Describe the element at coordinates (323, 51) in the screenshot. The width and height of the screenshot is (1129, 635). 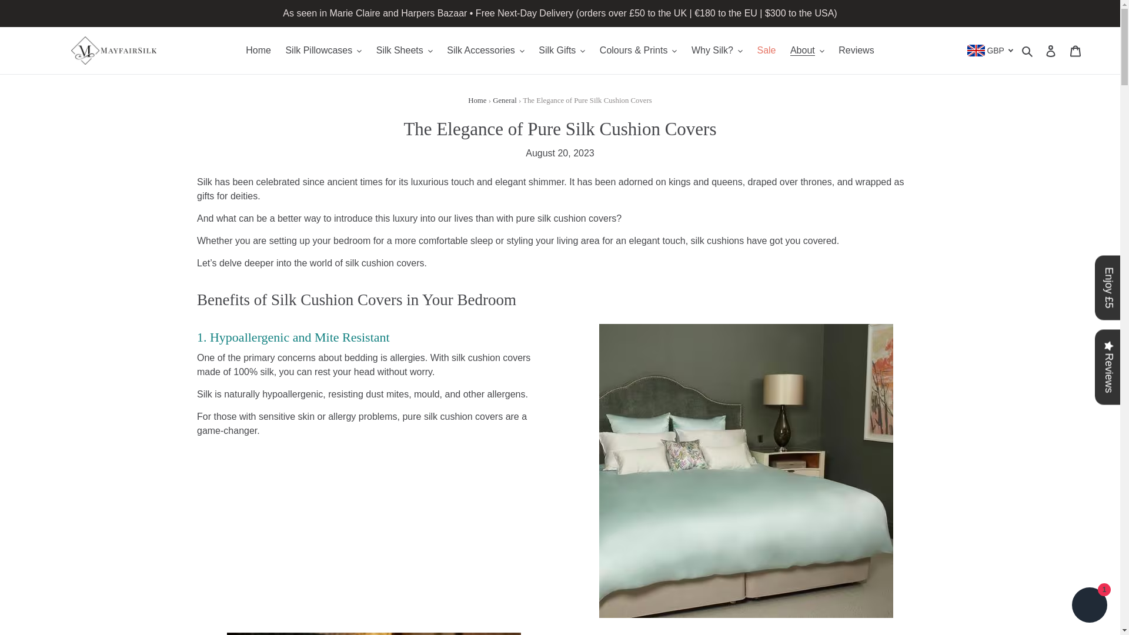
I see `Silk Pillowcases` at that location.